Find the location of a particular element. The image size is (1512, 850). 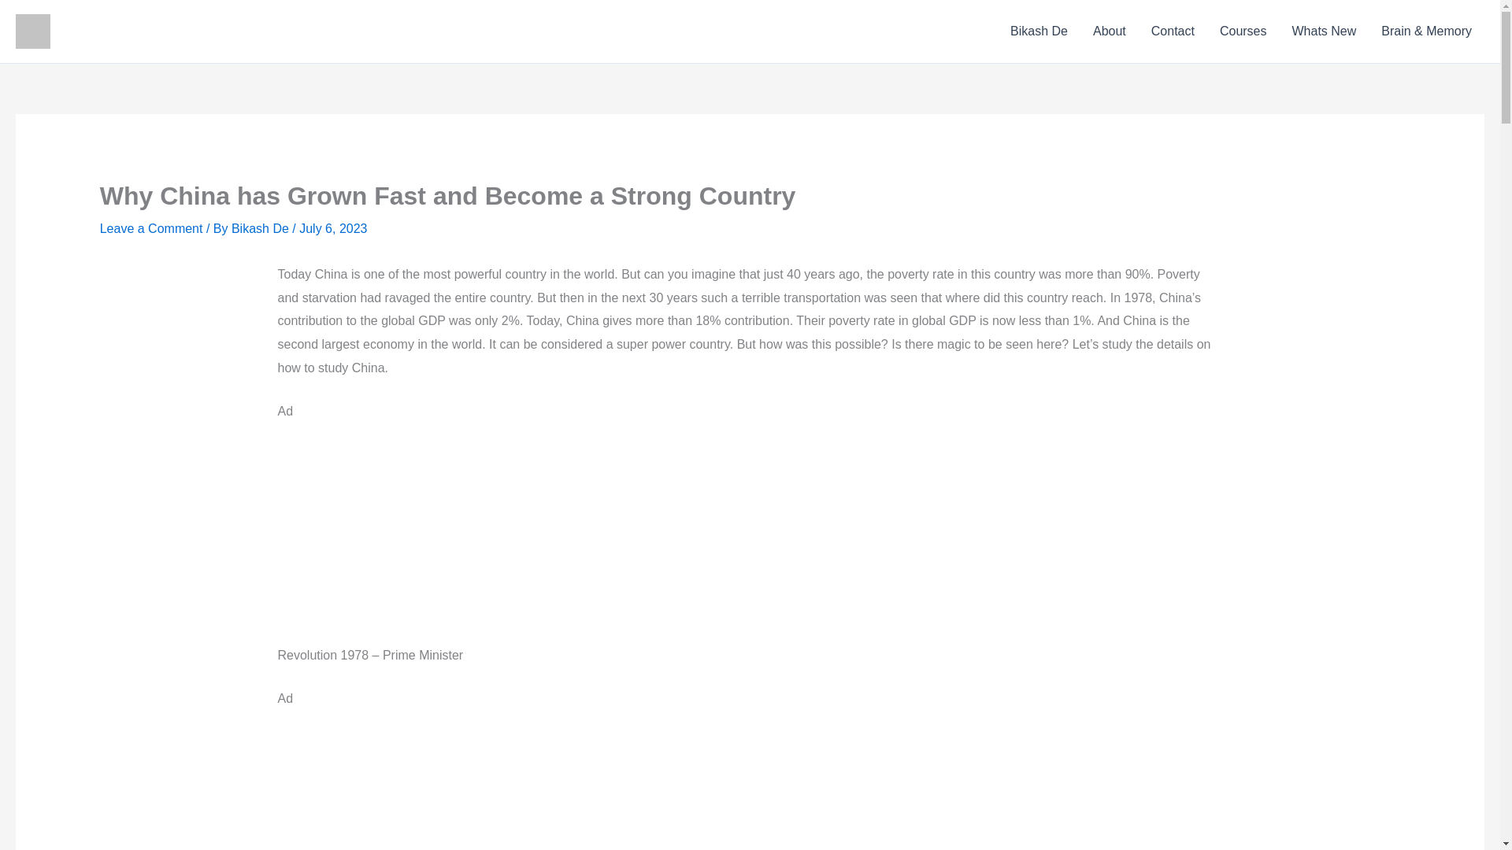

Leave a Comment is located at coordinates (151, 228).